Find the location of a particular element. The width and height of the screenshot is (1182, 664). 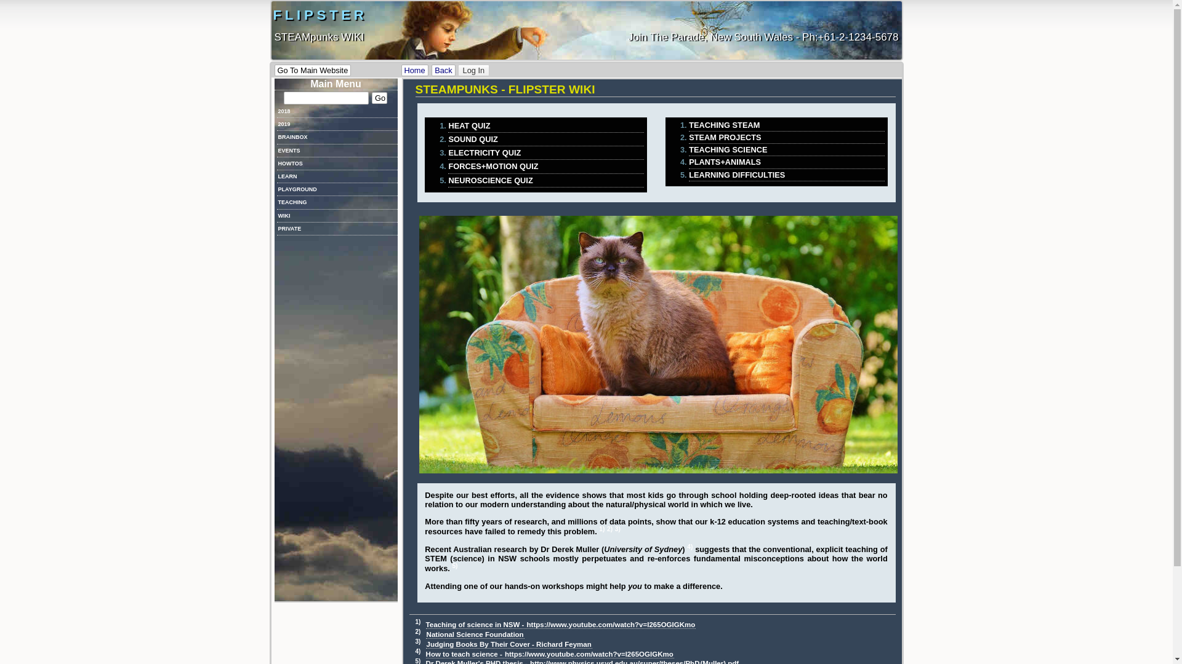

Go To Main Website is located at coordinates (313, 70).